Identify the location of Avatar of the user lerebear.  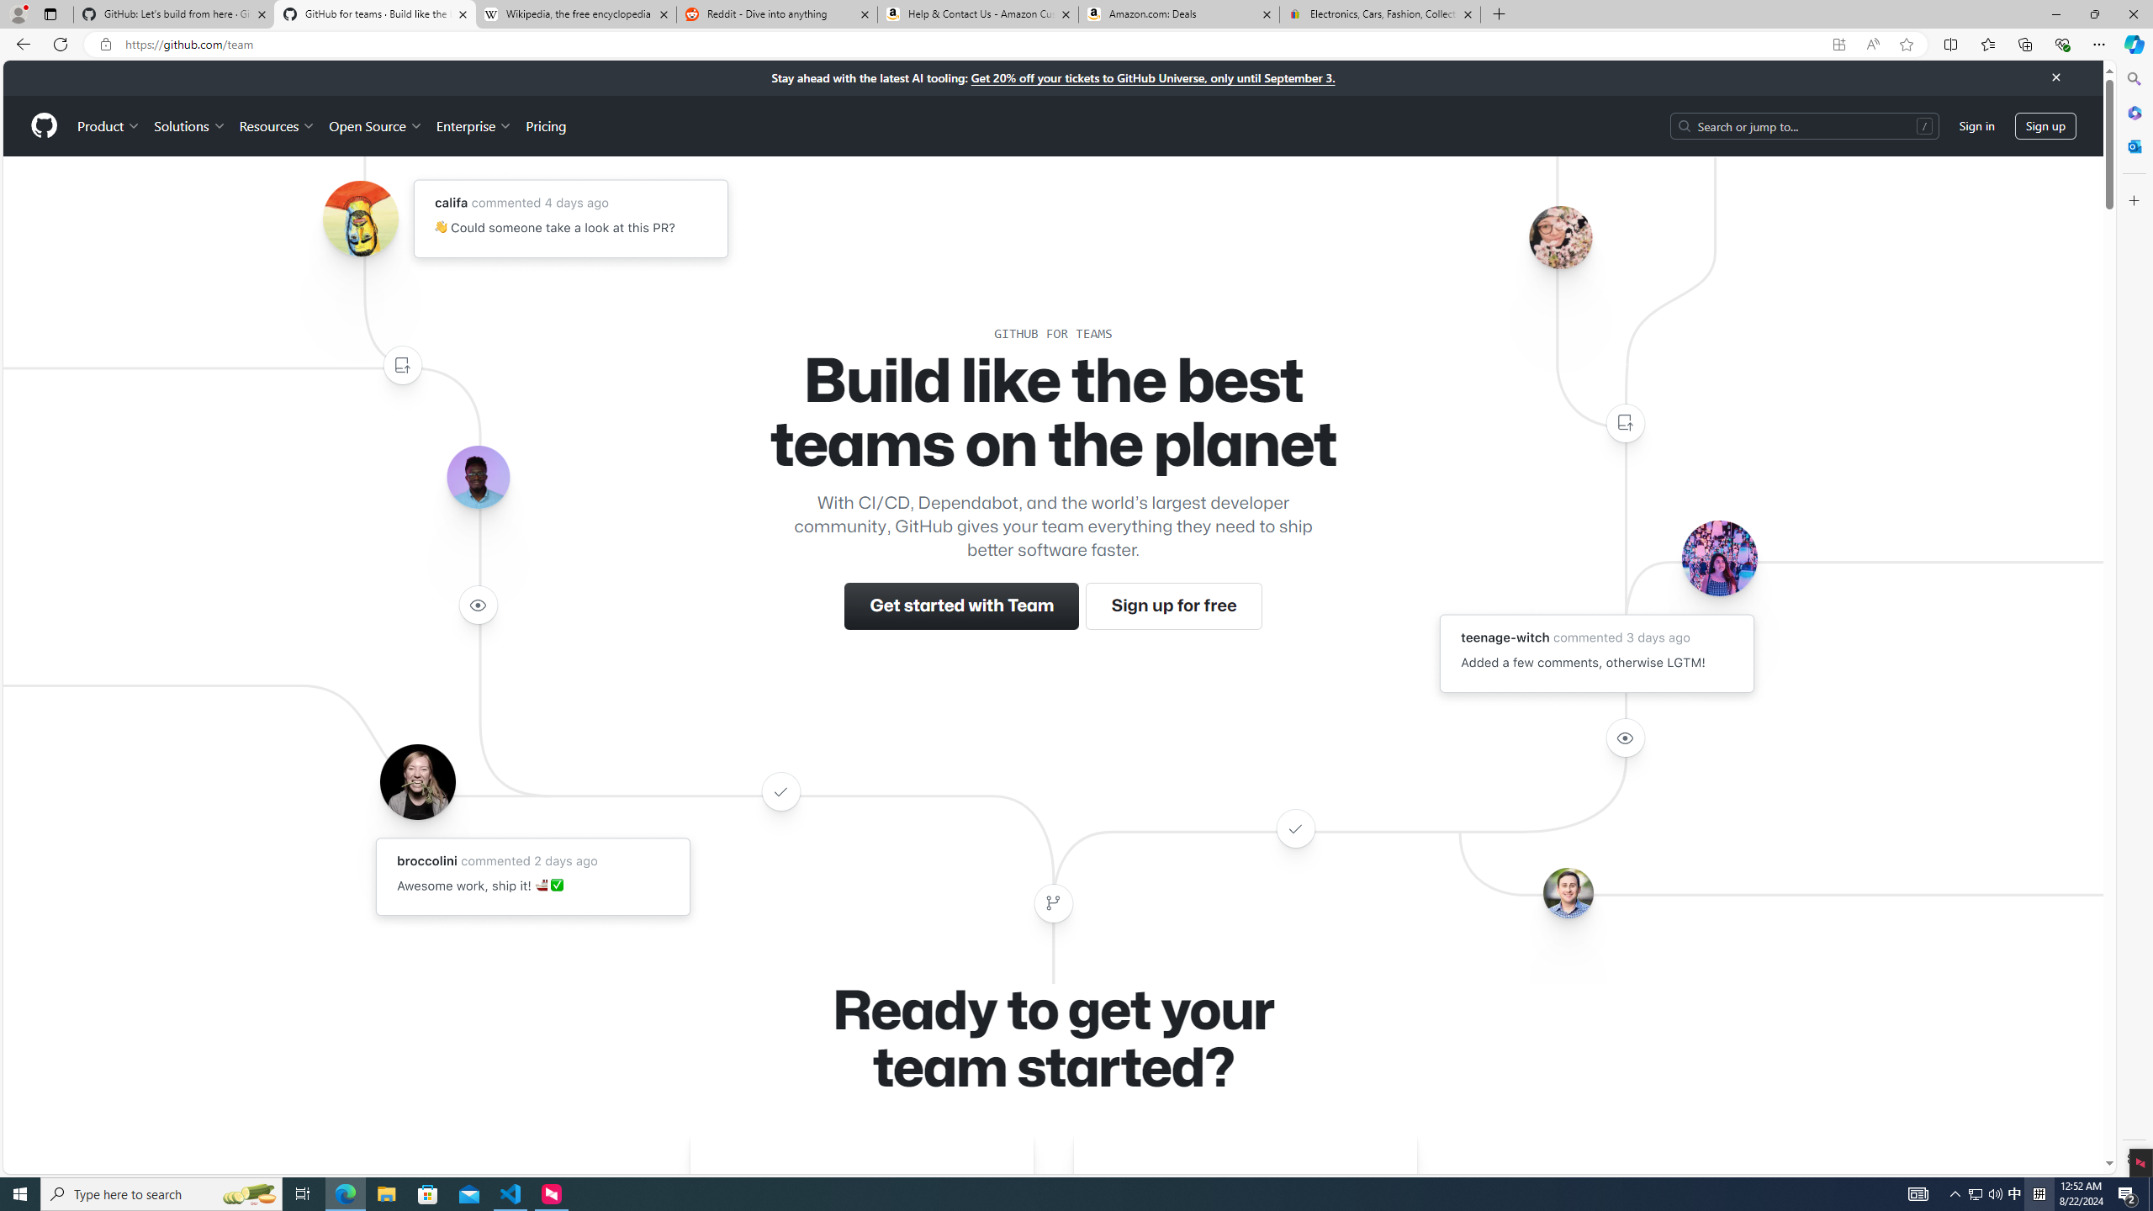
(478, 478).